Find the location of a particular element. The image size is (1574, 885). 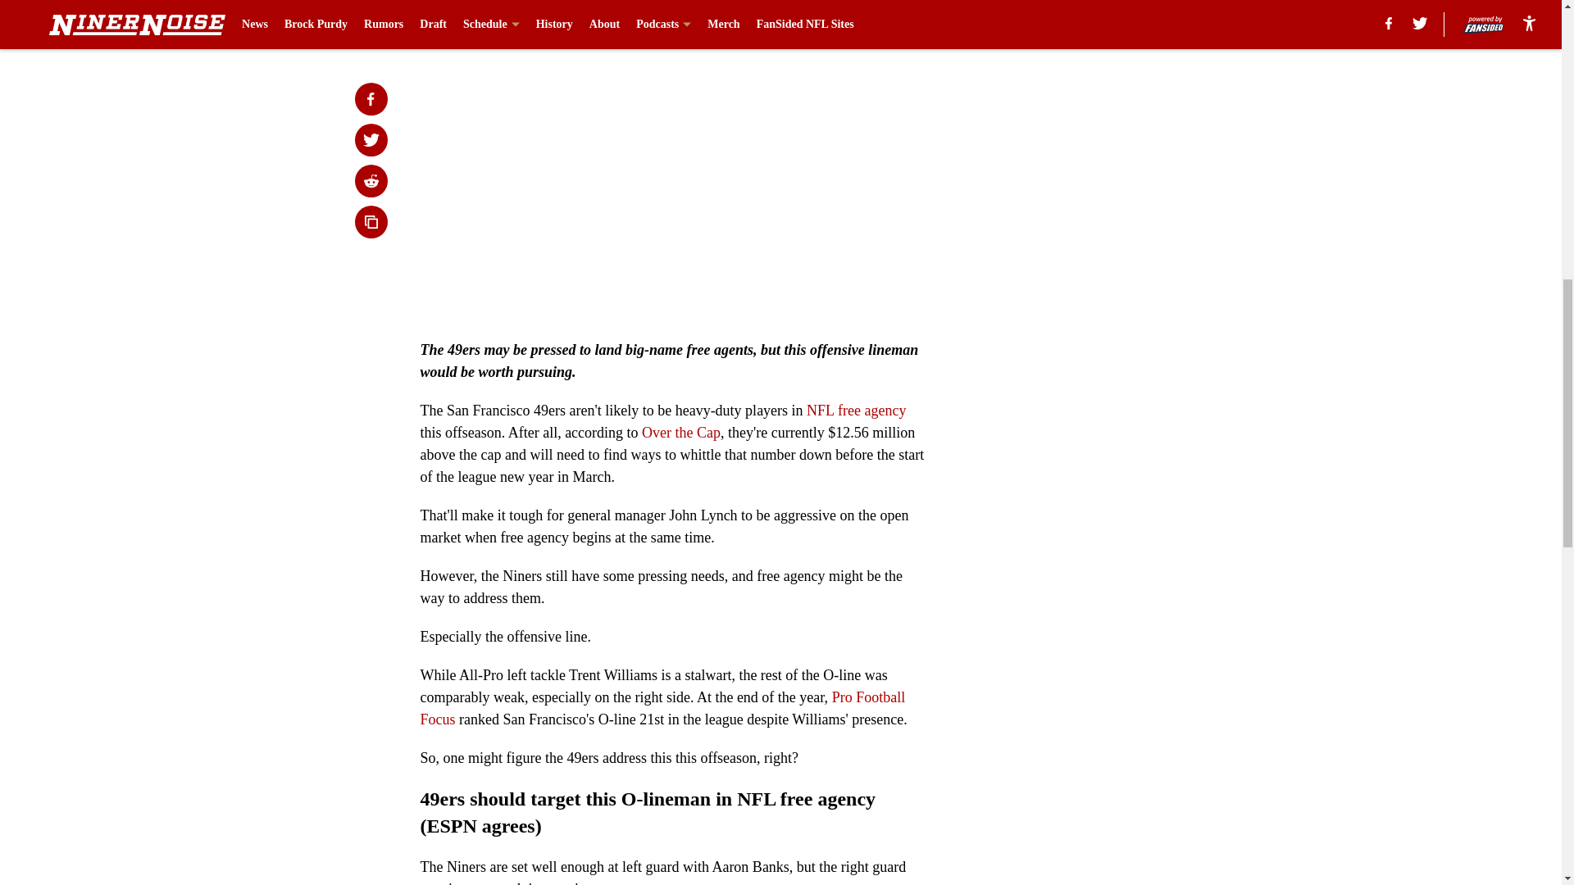

Pro Football Focus is located at coordinates (662, 708).